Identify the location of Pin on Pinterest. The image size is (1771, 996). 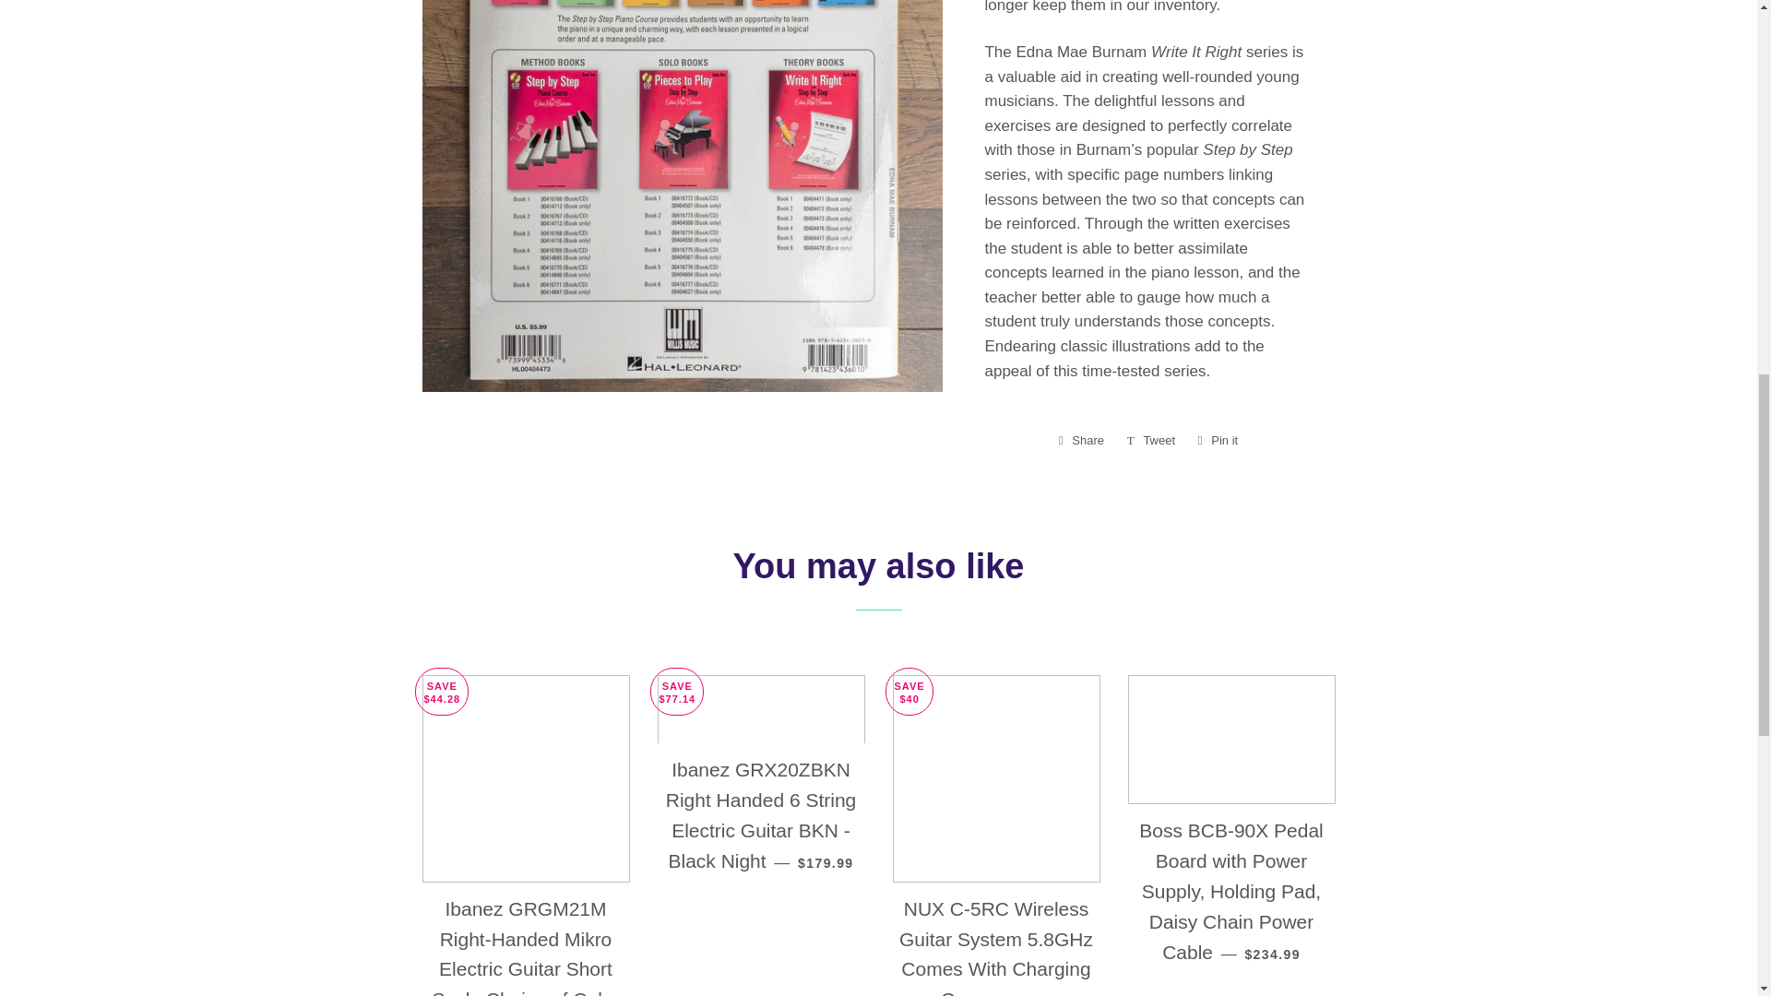
(1218, 441).